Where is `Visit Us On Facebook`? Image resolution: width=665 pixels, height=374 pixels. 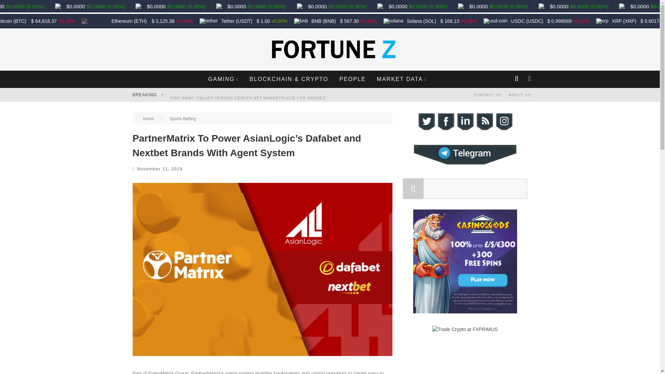
Visit Us On Facebook is located at coordinates (445, 130).